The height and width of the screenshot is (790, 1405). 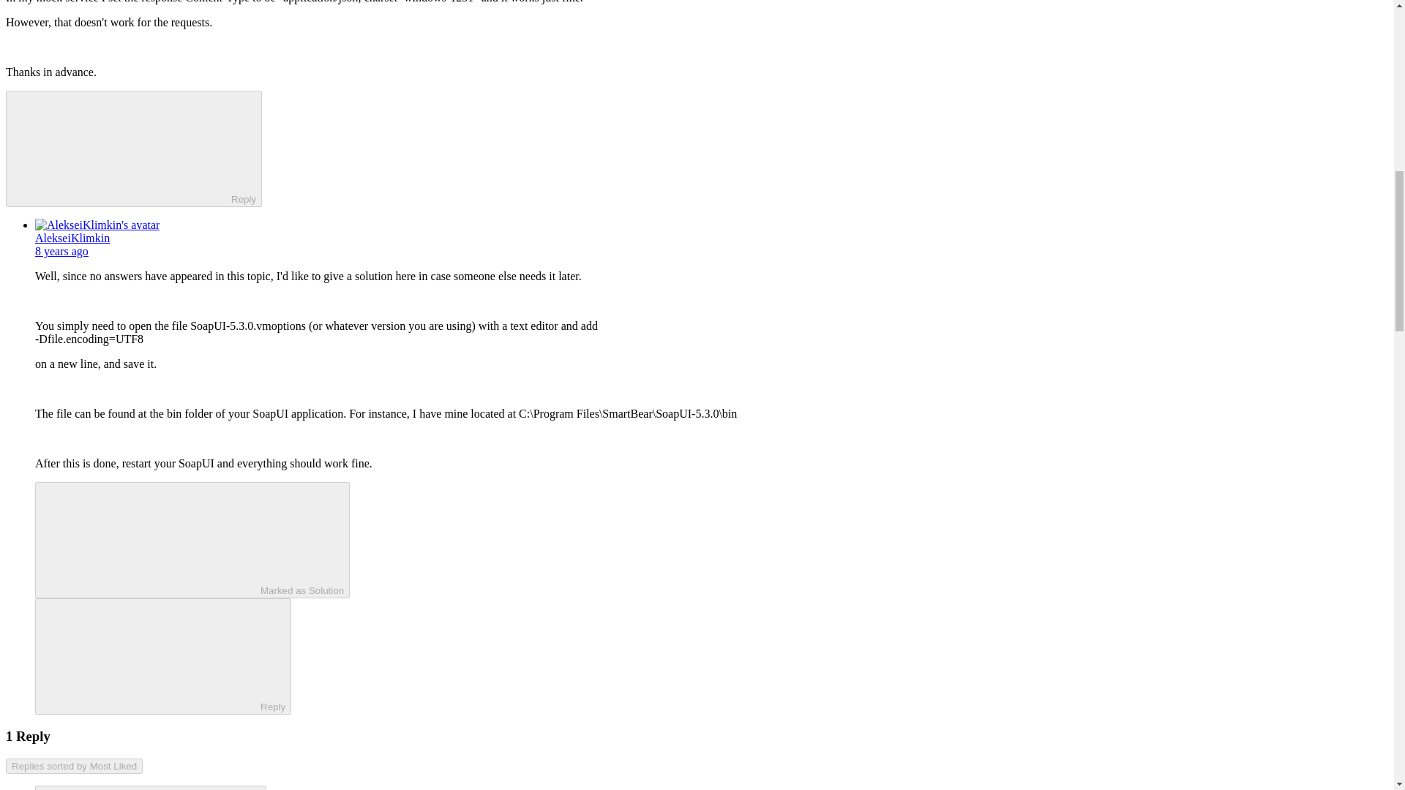 What do you see at coordinates (74, 766) in the screenshot?
I see `Replies sorted by Most Liked` at bounding box center [74, 766].